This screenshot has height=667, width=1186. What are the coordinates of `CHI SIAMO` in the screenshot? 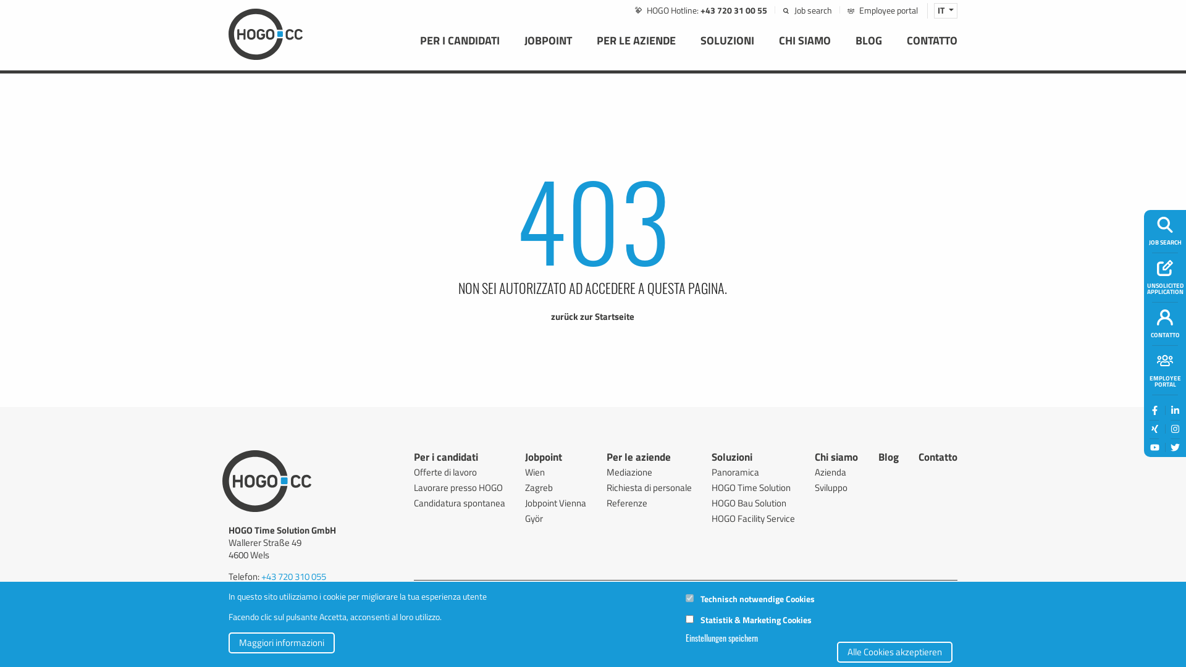 It's located at (805, 49).